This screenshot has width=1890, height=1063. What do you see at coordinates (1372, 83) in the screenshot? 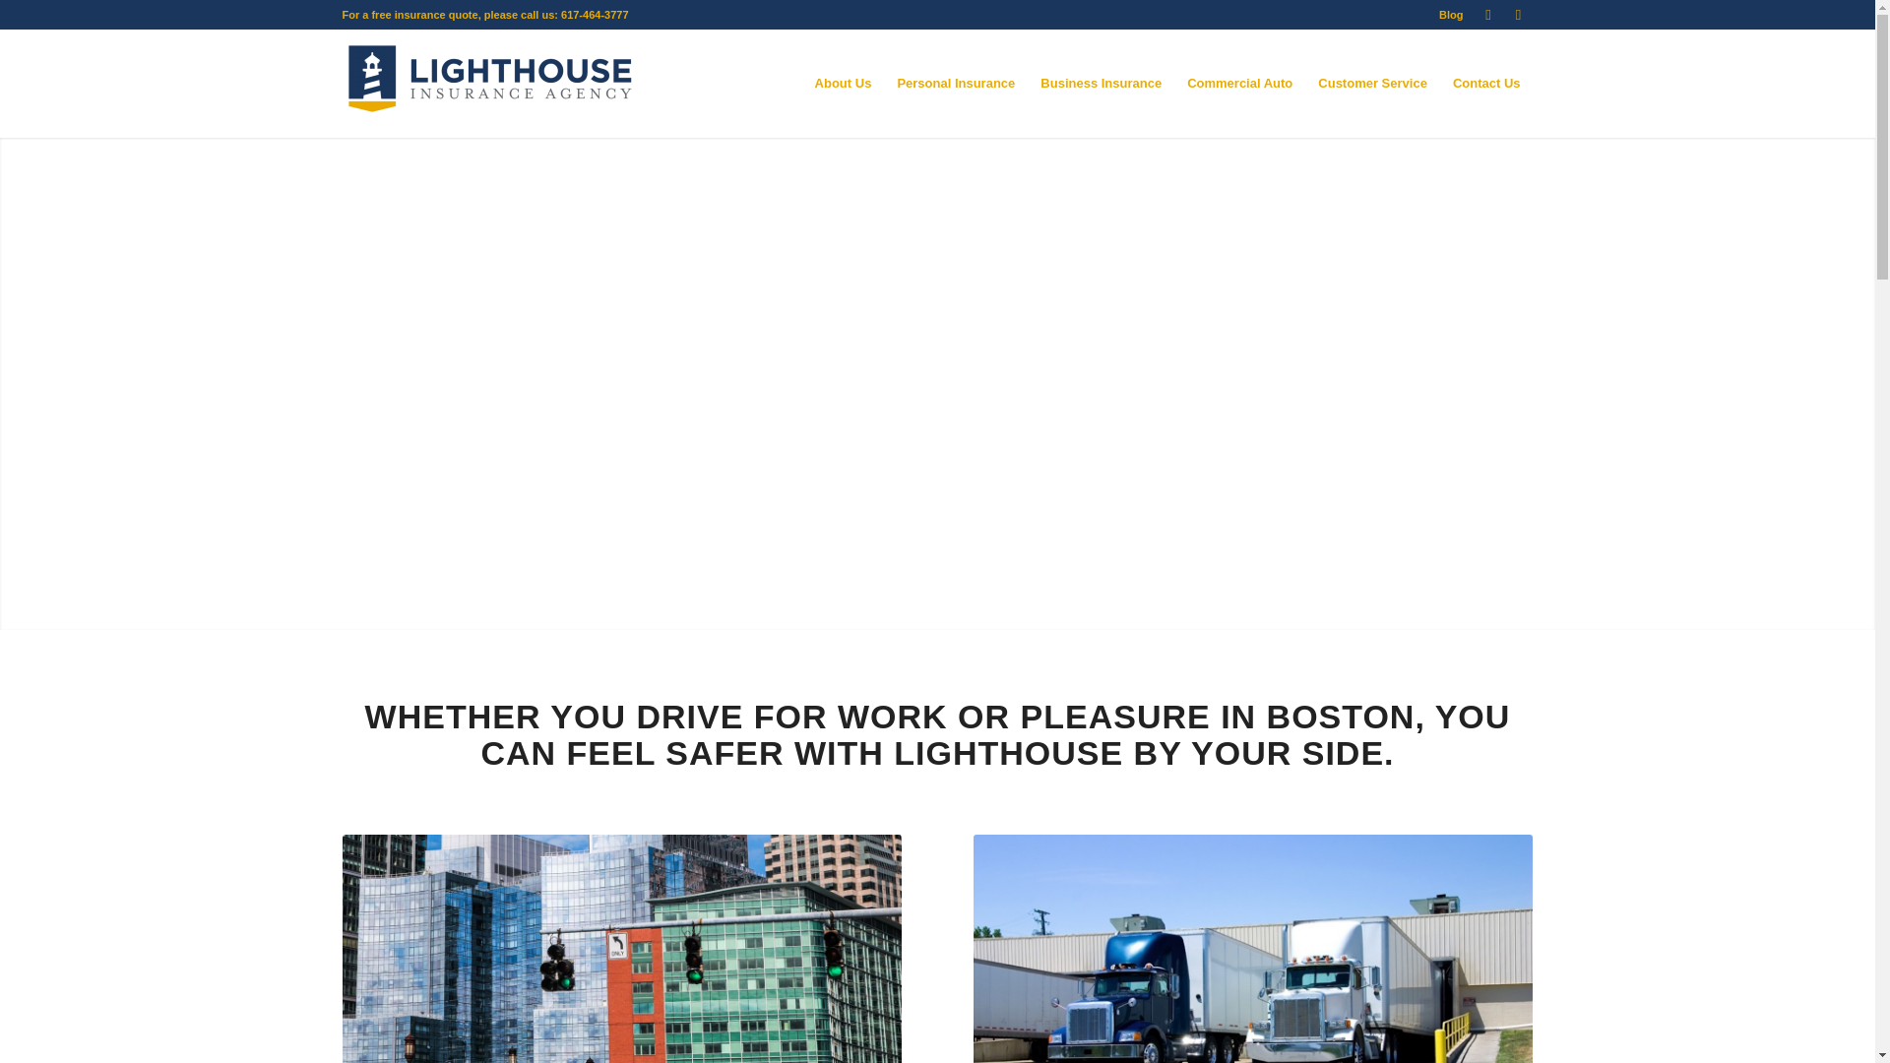
I see `Customer Service` at bounding box center [1372, 83].